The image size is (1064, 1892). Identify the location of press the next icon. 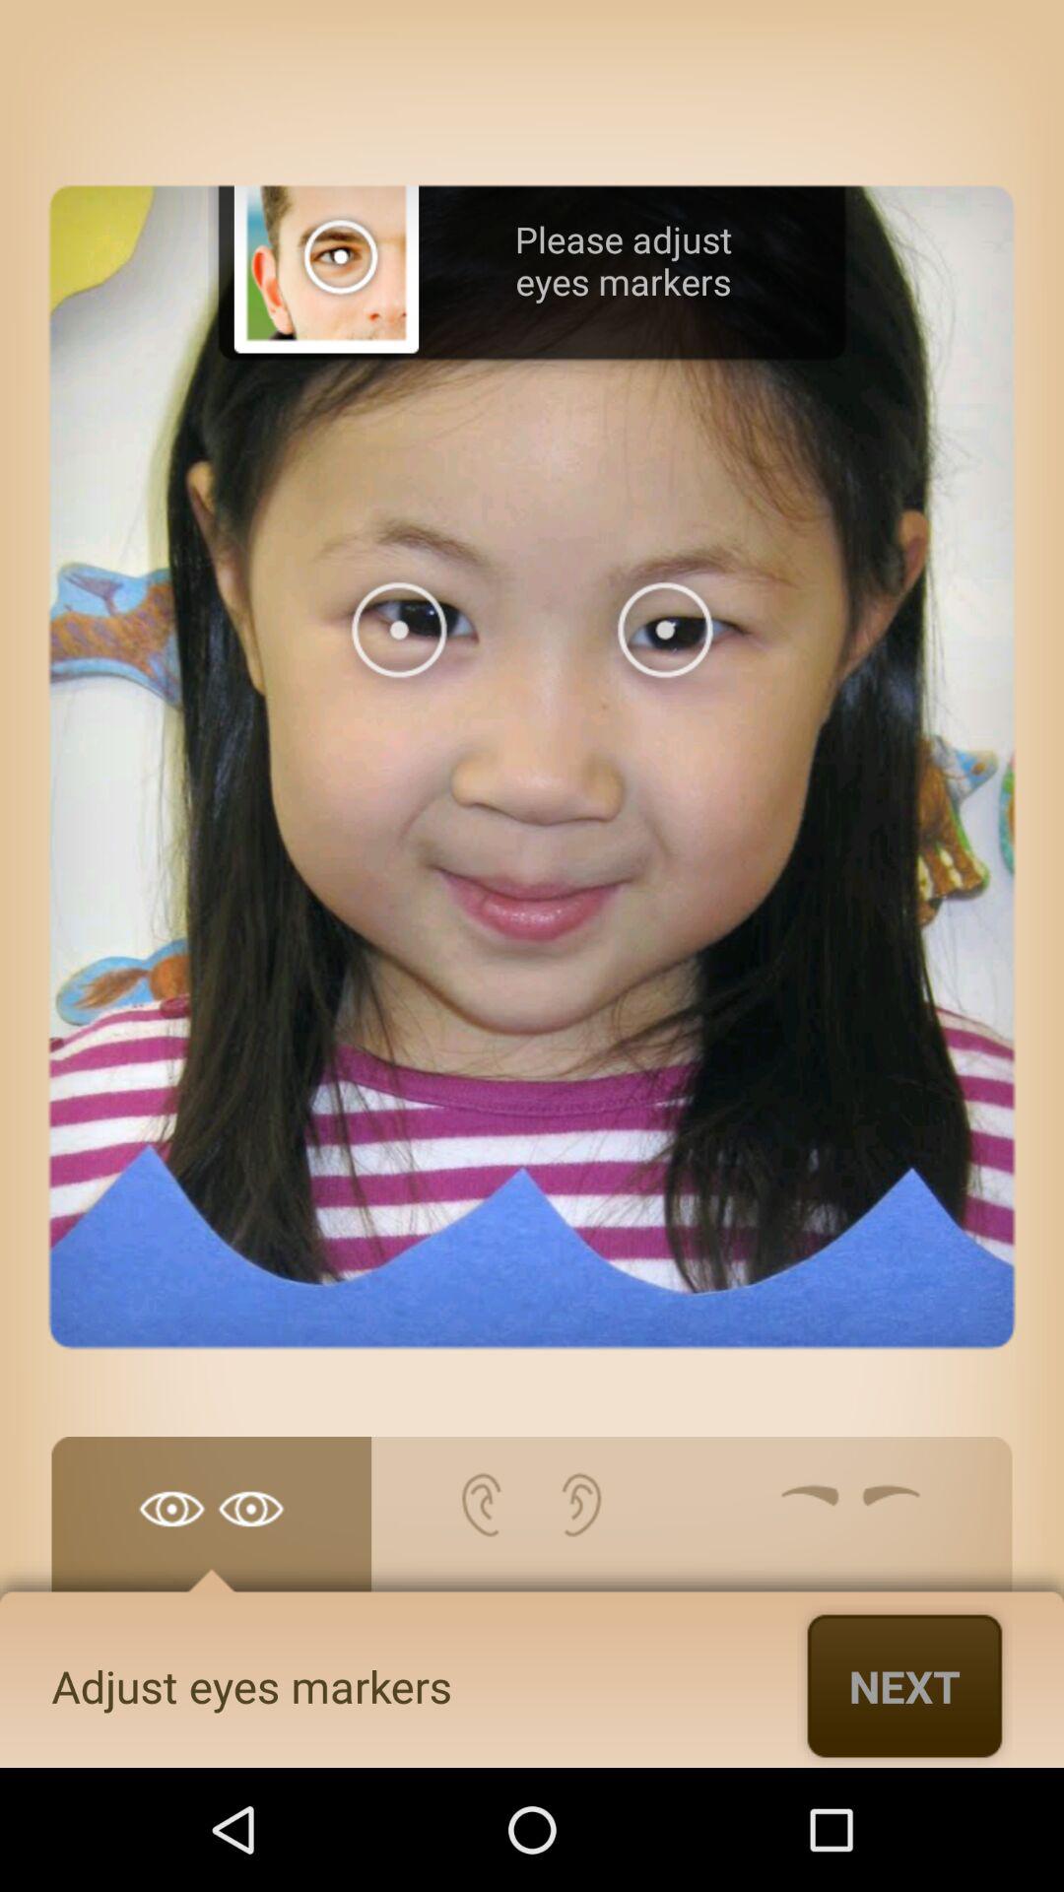
(904, 1685).